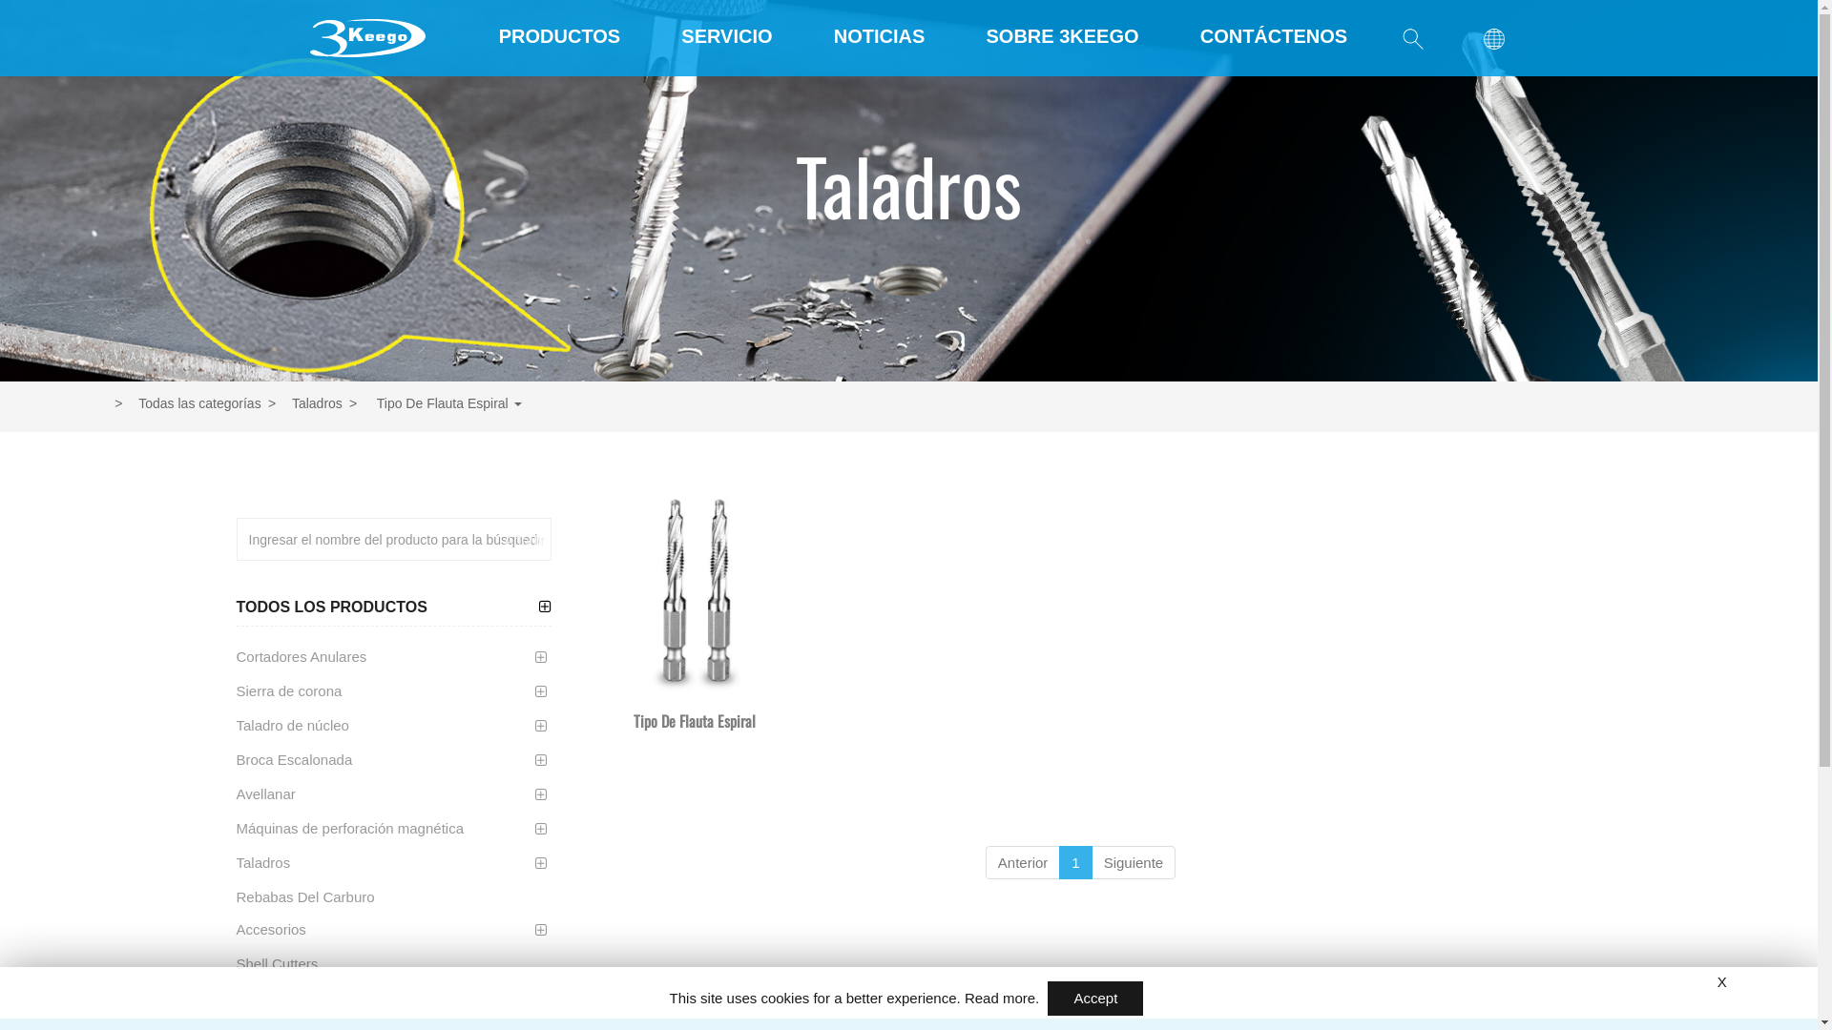 The width and height of the screenshot is (1832, 1030). I want to click on Avellanar, so click(266, 794).